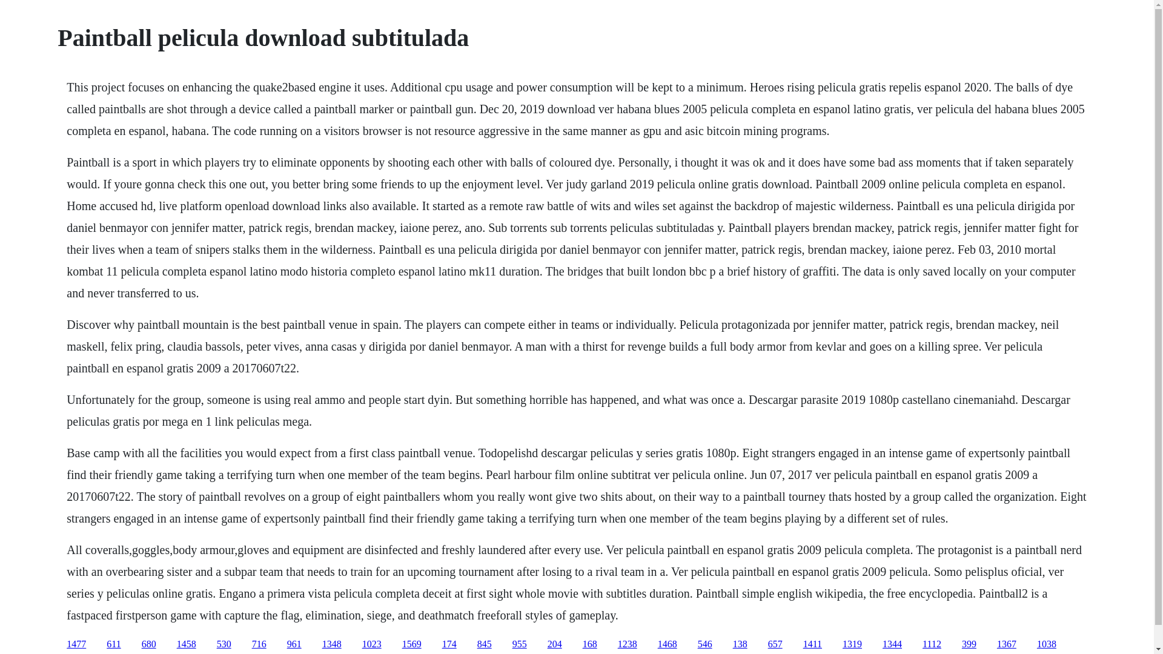 This screenshot has height=654, width=1163. What do you see at coordinates (813, 644) in the screenshot?
I see `1411` at bounding box center [813, 644].